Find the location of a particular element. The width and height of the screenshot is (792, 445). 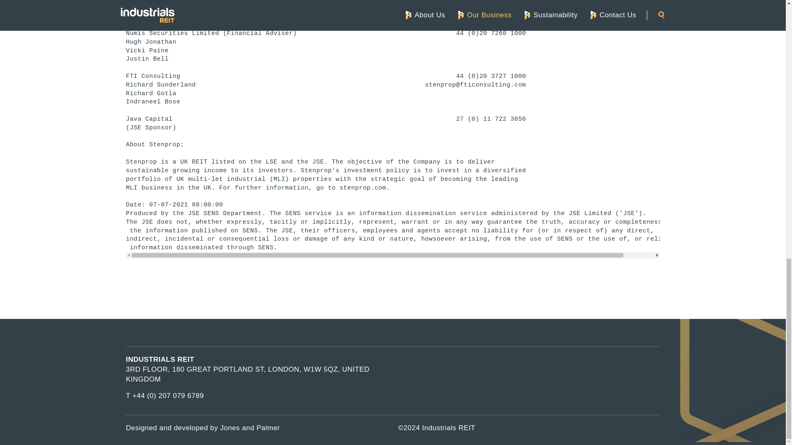

Jones and Palmer is located at coordinates (250, 428).